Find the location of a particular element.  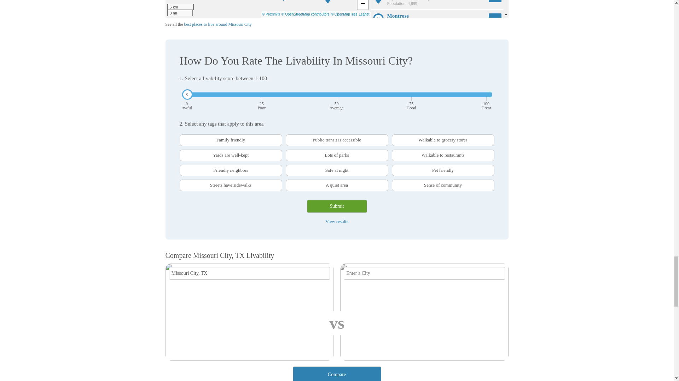

00008 is located at coordinates (182, 137).